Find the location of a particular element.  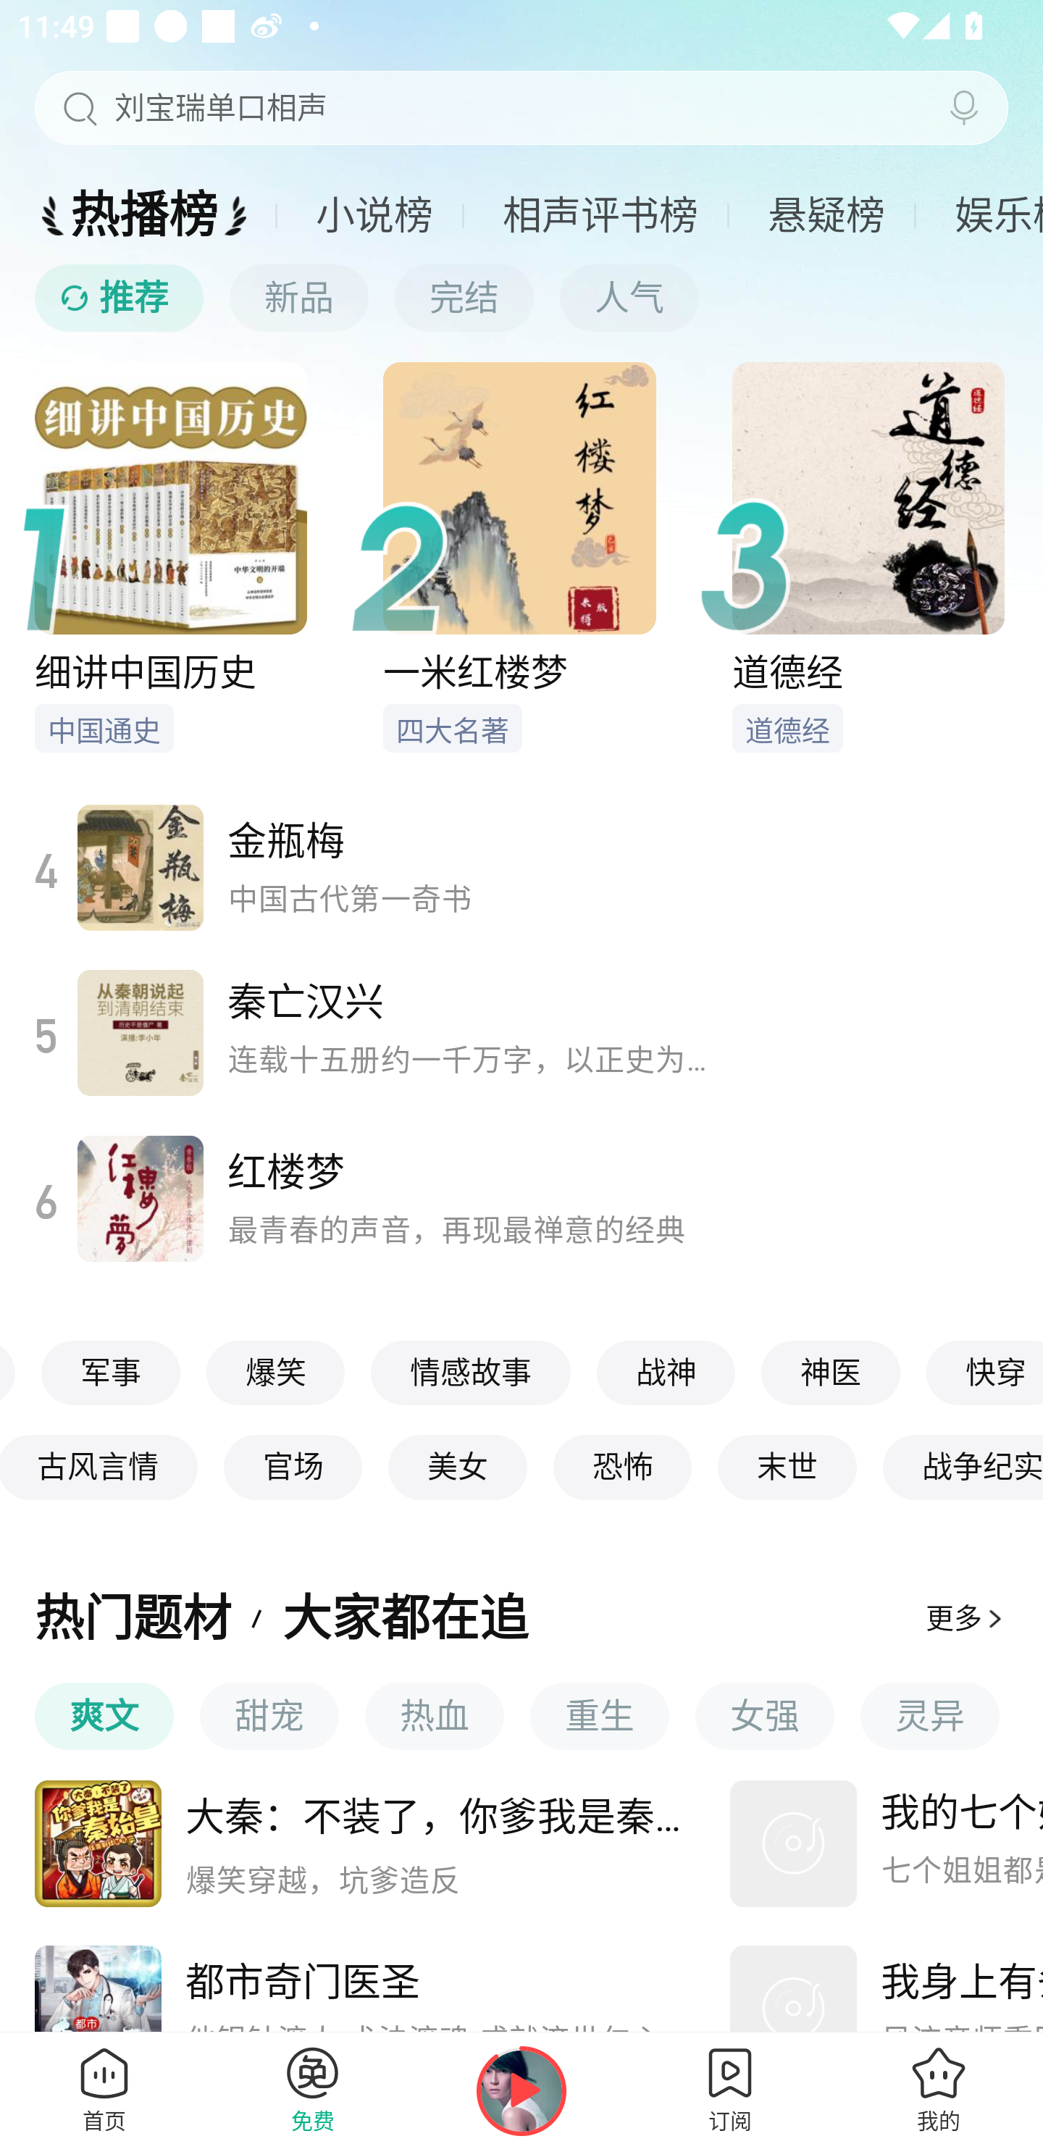

小说榜 is located at coordinates (374, 215).